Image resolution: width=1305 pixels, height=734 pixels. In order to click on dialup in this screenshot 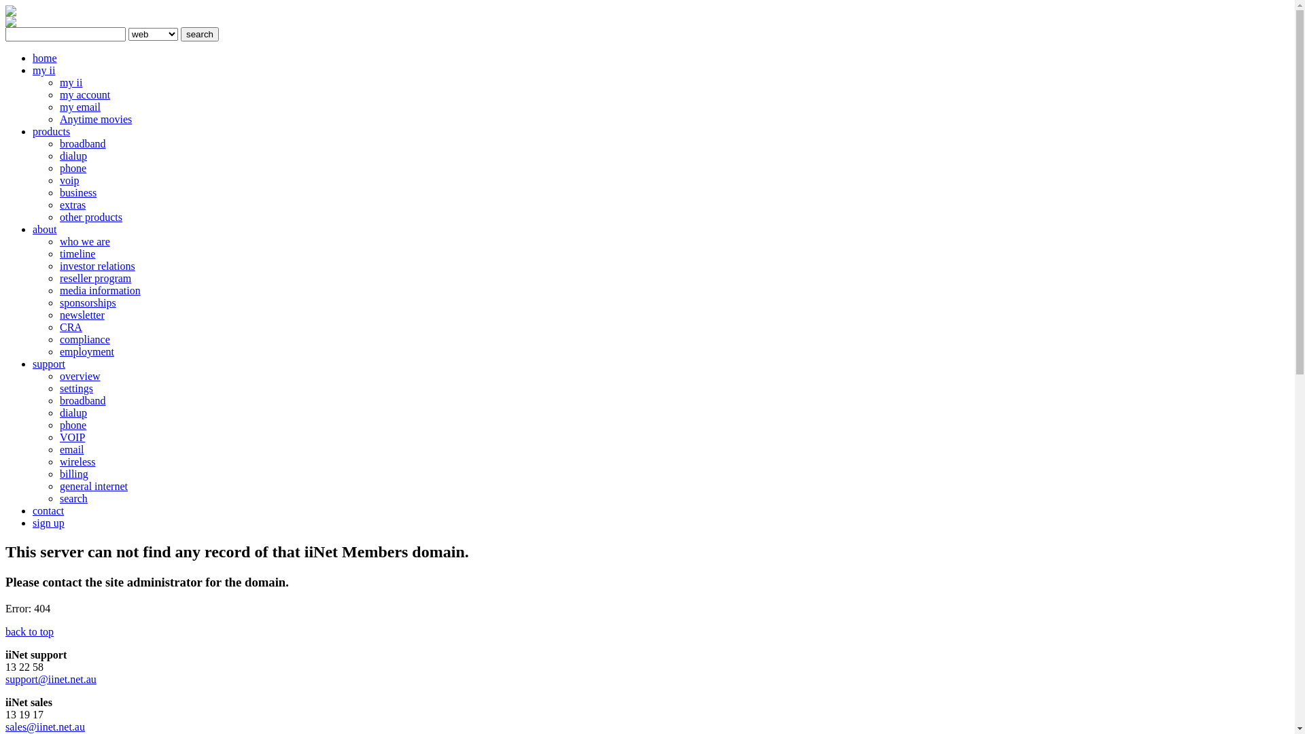, I will do `click(73, 156)`.